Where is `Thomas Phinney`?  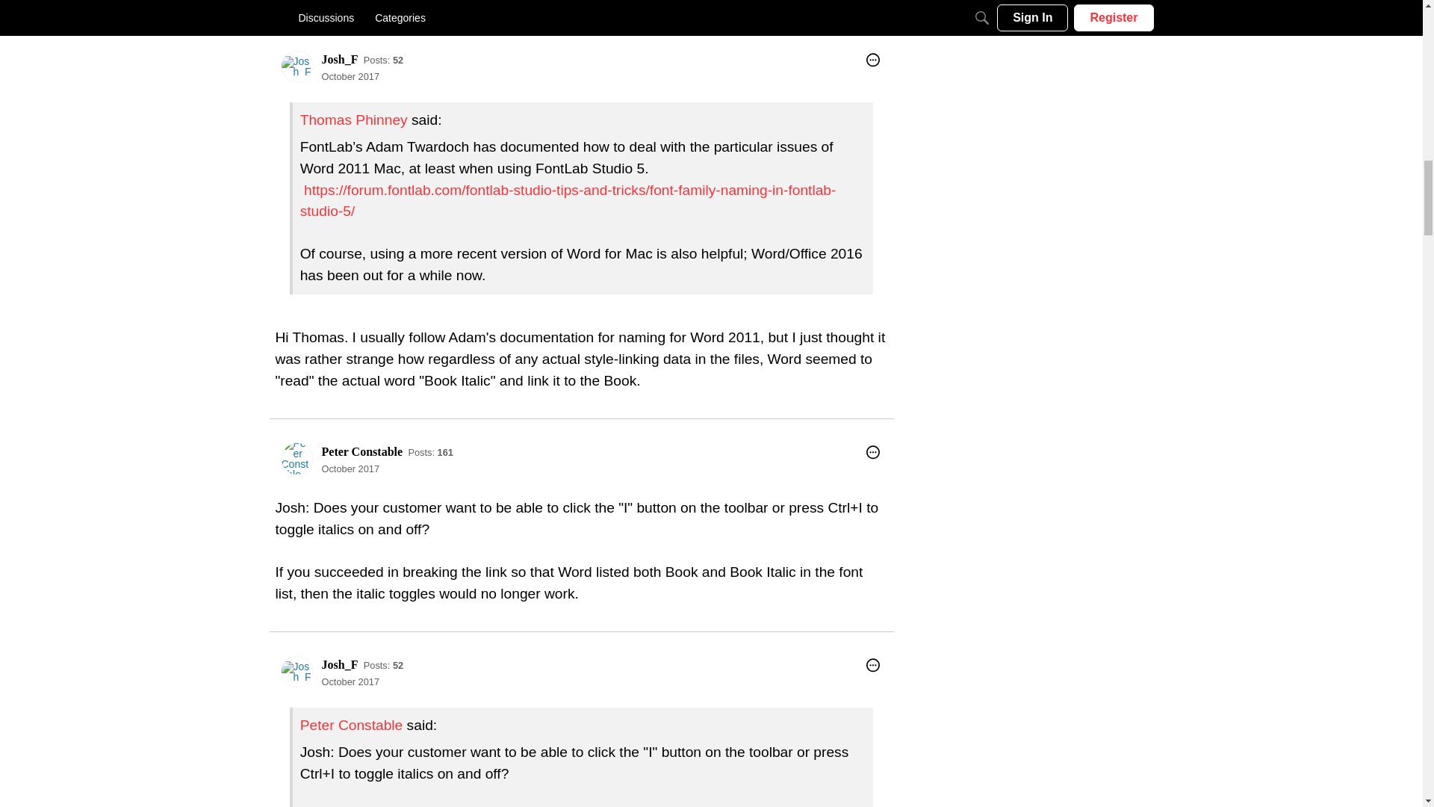
Thomas Phinney is located at coordinates (353, 120).